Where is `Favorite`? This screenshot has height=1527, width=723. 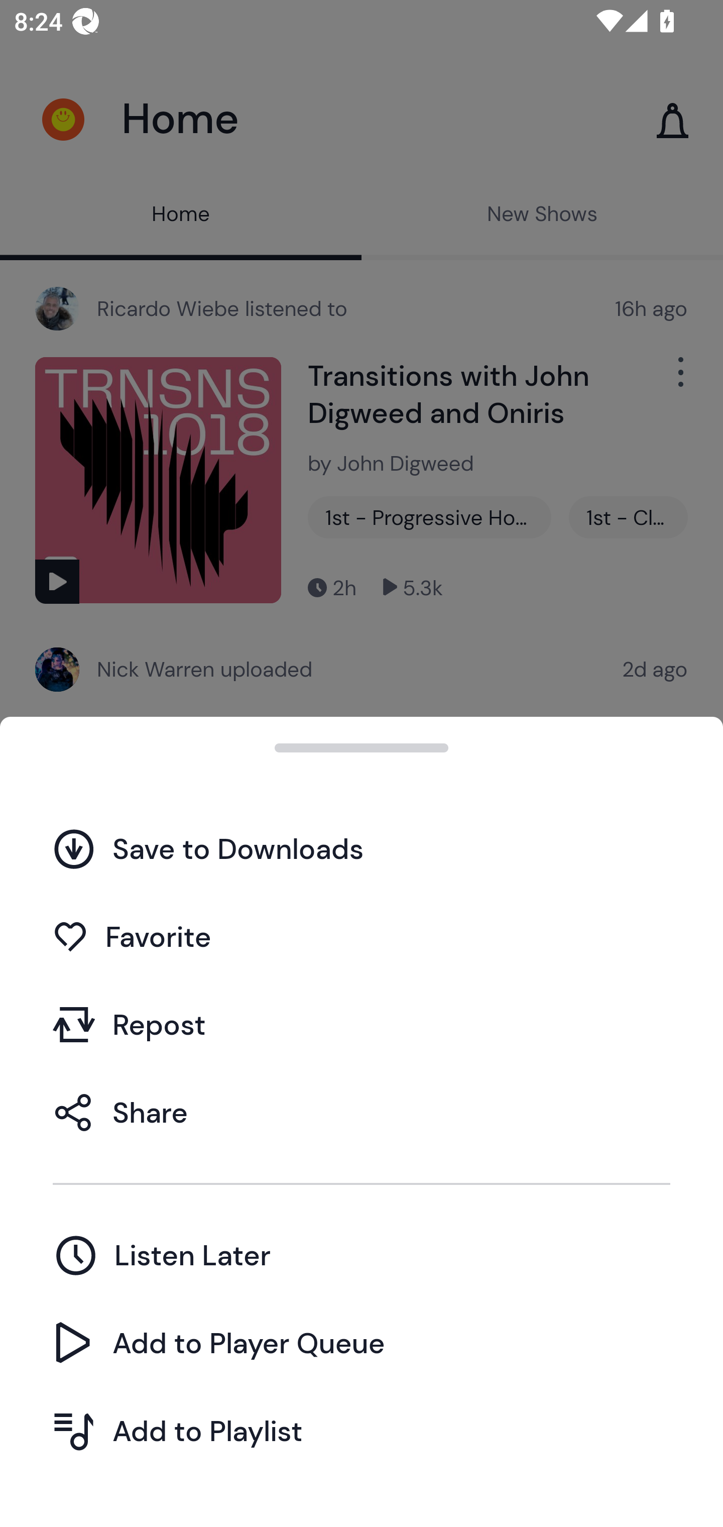
Favorite is located at coordinates (361, 936).